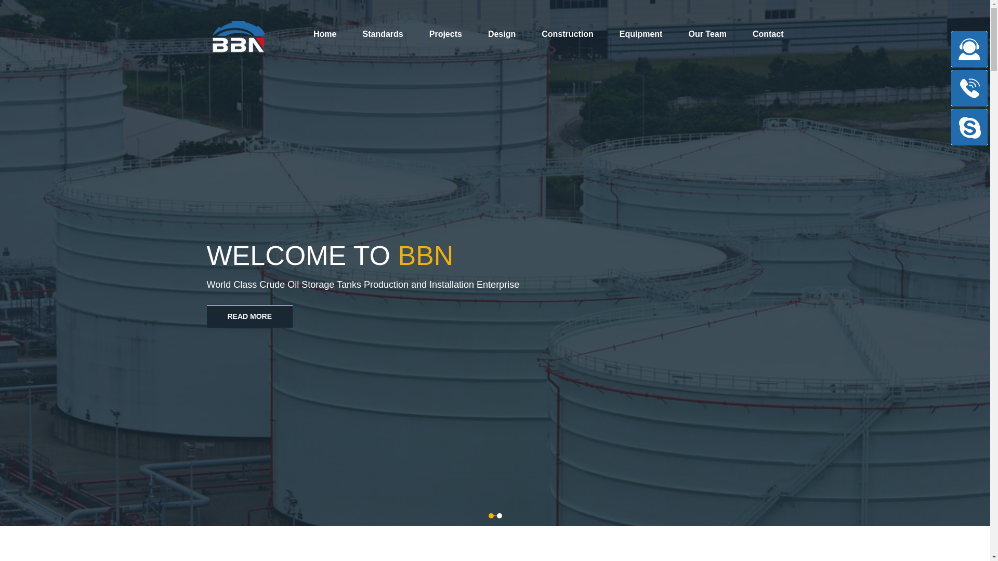 The image size is (998, 561). What do you see at coordinates (445, 33) in the screenshot?
I see `Projects` at bounding box center [445, 33].